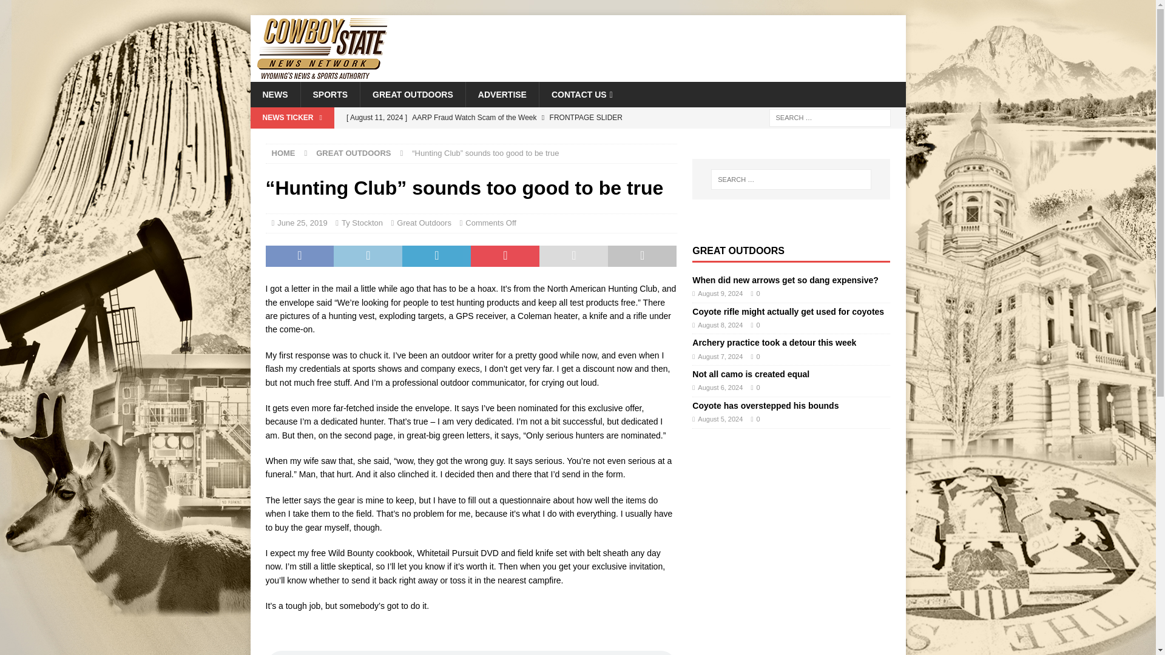 This screenshot has height=655, width=1165. What do you see at coordinates (508, 138) in the screenshot?
I see `Yellowstone Visitation Statistics for July 2024` at bounding box center [508, 138].